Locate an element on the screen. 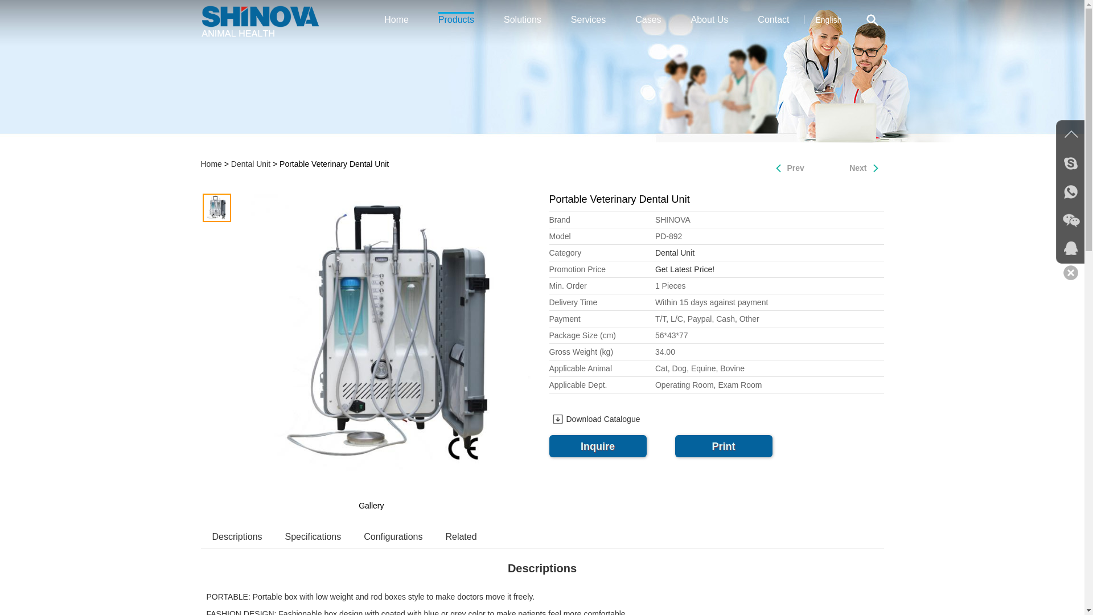  Solutions is located at coordinates (523, 19).